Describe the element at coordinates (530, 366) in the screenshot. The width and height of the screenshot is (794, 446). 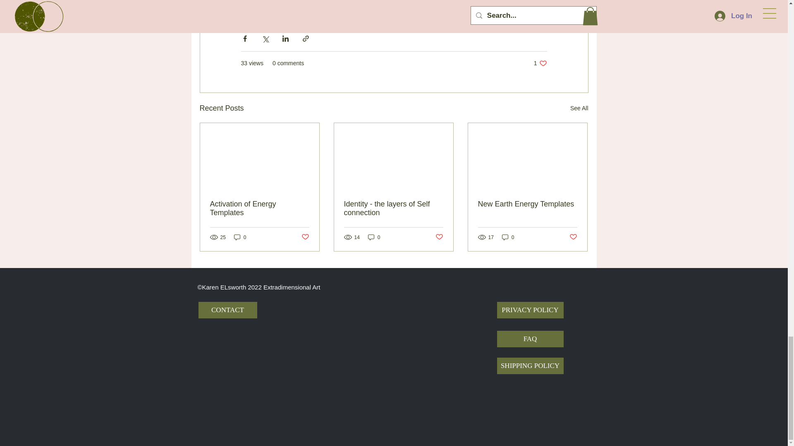
I see `SHIPPING POLICY` at that location.